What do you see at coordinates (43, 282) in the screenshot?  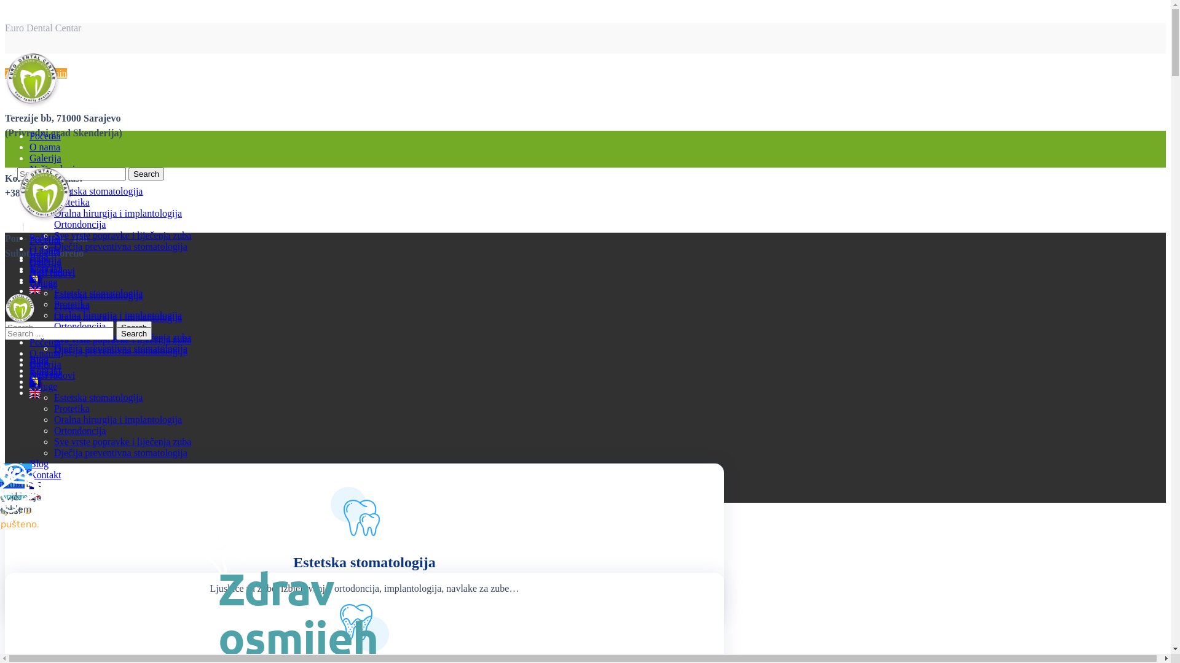 I see `Usluge` at bounding box center [43, 282].